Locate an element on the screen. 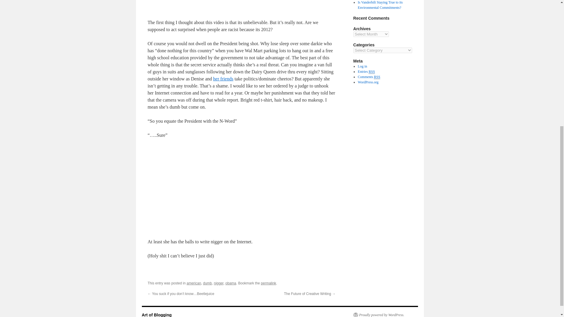  WordPress.org is located at coordinates (368, 82).